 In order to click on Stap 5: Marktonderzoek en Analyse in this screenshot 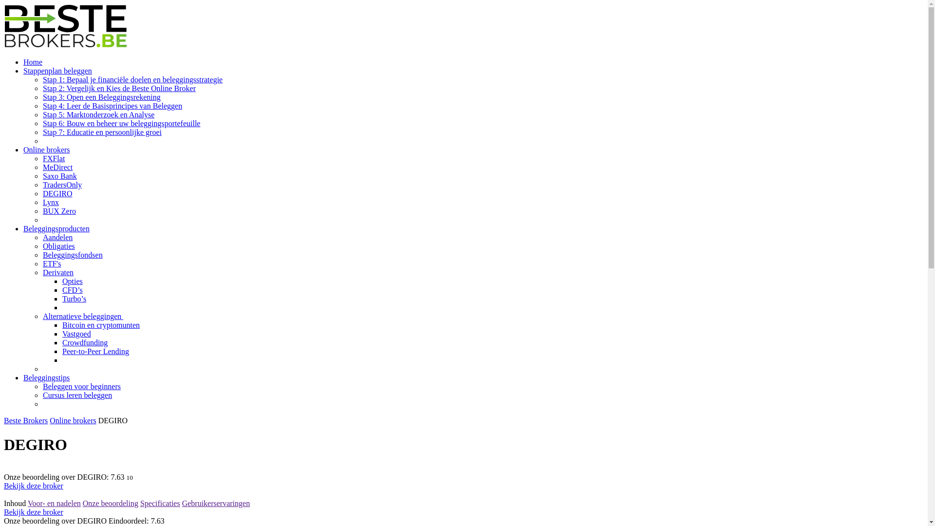, I will do `click(98, 115)`.